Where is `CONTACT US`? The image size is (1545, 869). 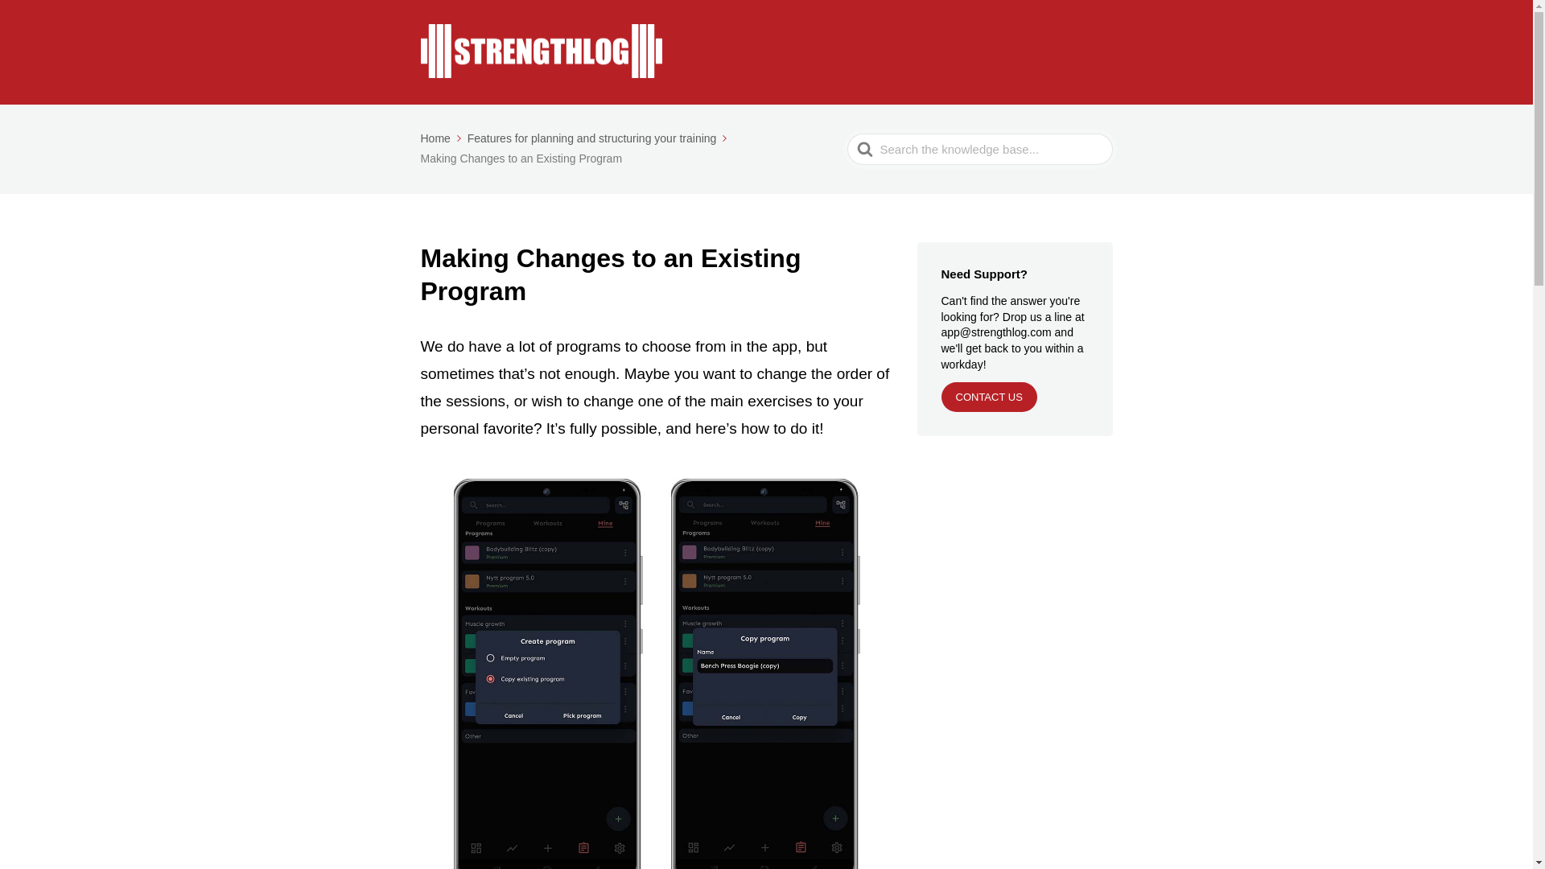
CONTACT US is located at coordinates (988, 397).